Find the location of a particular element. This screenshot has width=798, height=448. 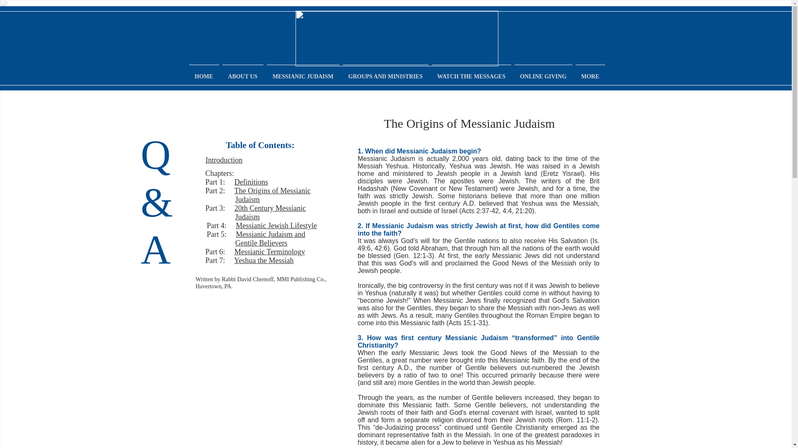

Yeshua the Messiah is located at coordinates (264, 261).